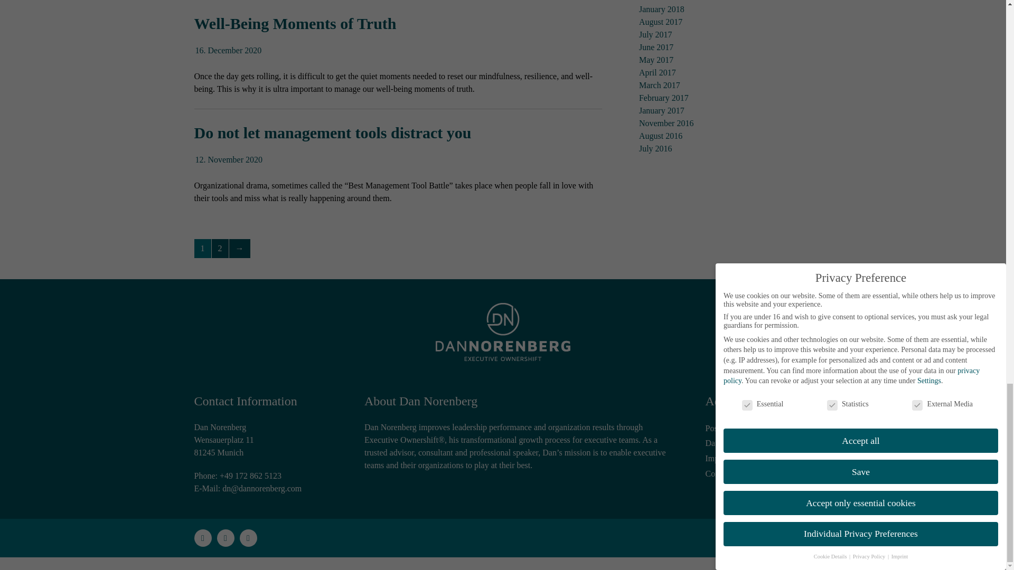  I want to click on Well-Being Moments of Truth, so click(295, 23).